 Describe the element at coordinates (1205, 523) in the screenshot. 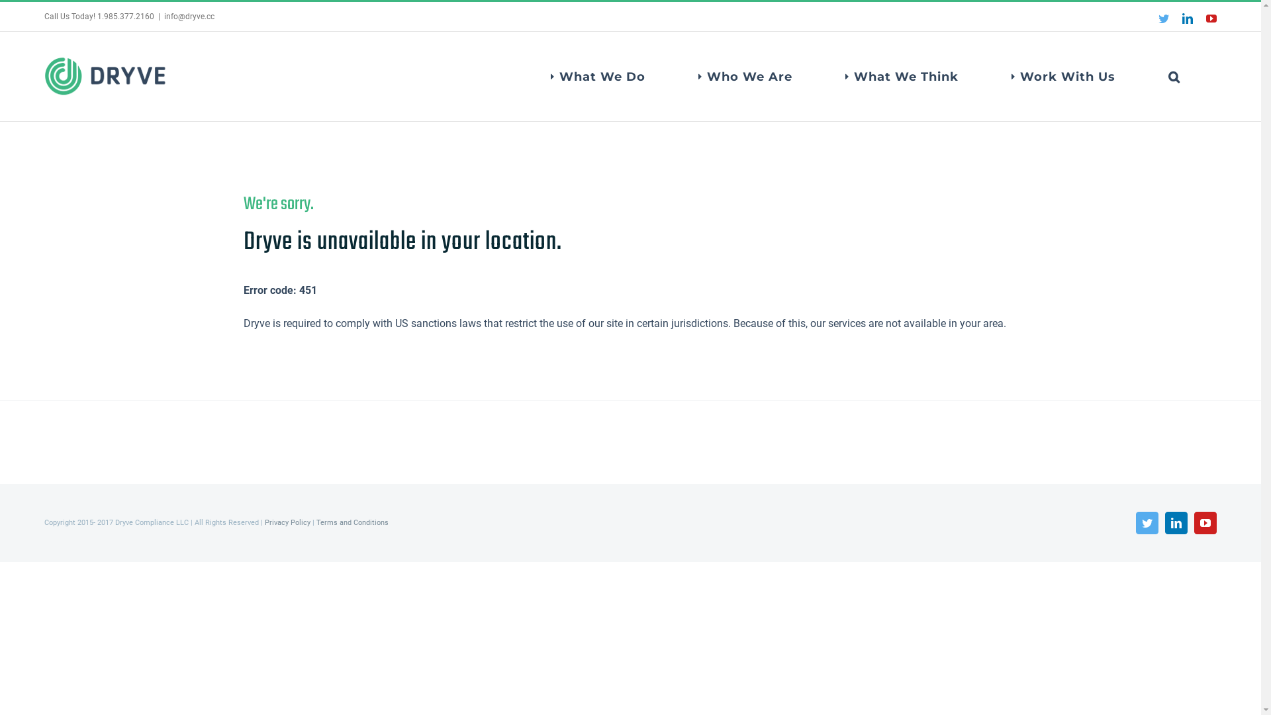

I see `YouTube` at that location.